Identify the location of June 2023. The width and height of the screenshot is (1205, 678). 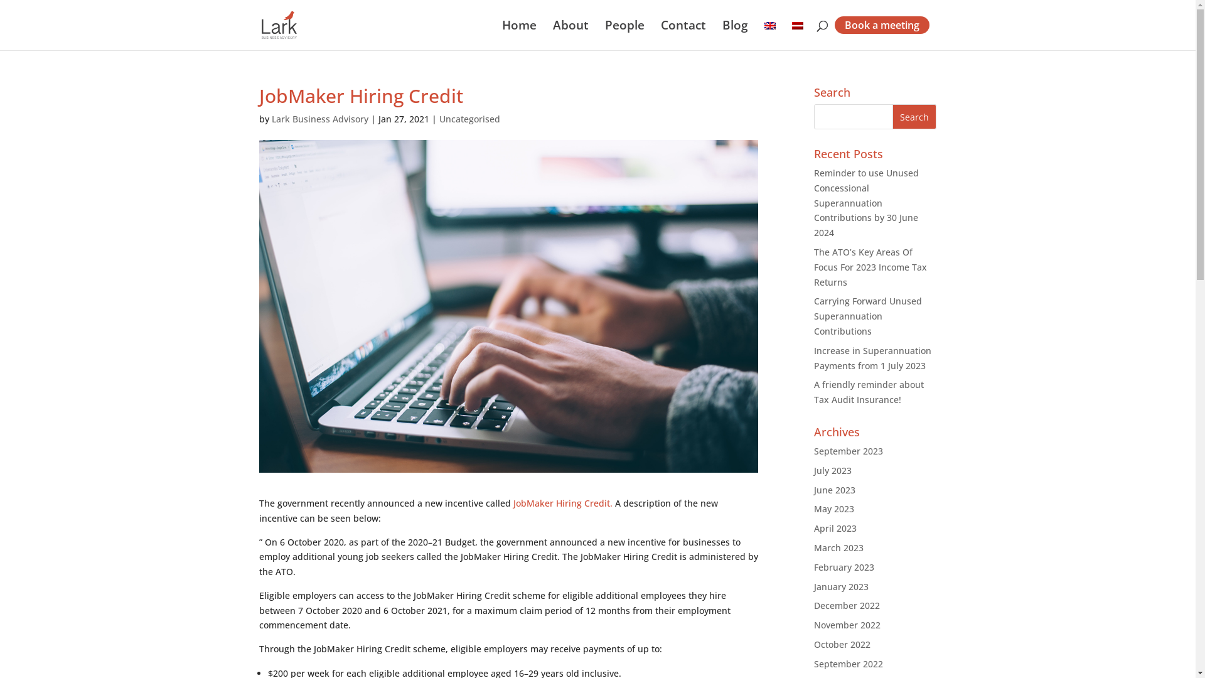
(835, 490).